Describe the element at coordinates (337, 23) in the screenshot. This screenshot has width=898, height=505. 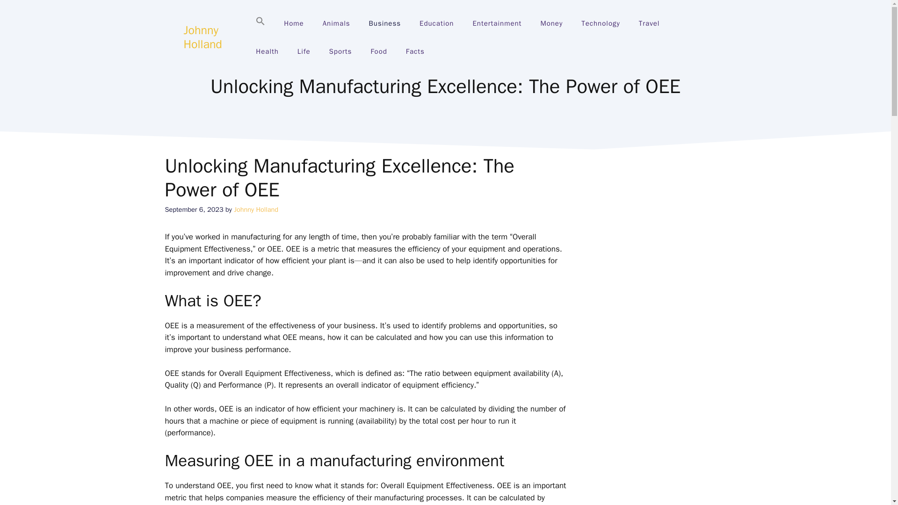
I see `Animals` at that location.